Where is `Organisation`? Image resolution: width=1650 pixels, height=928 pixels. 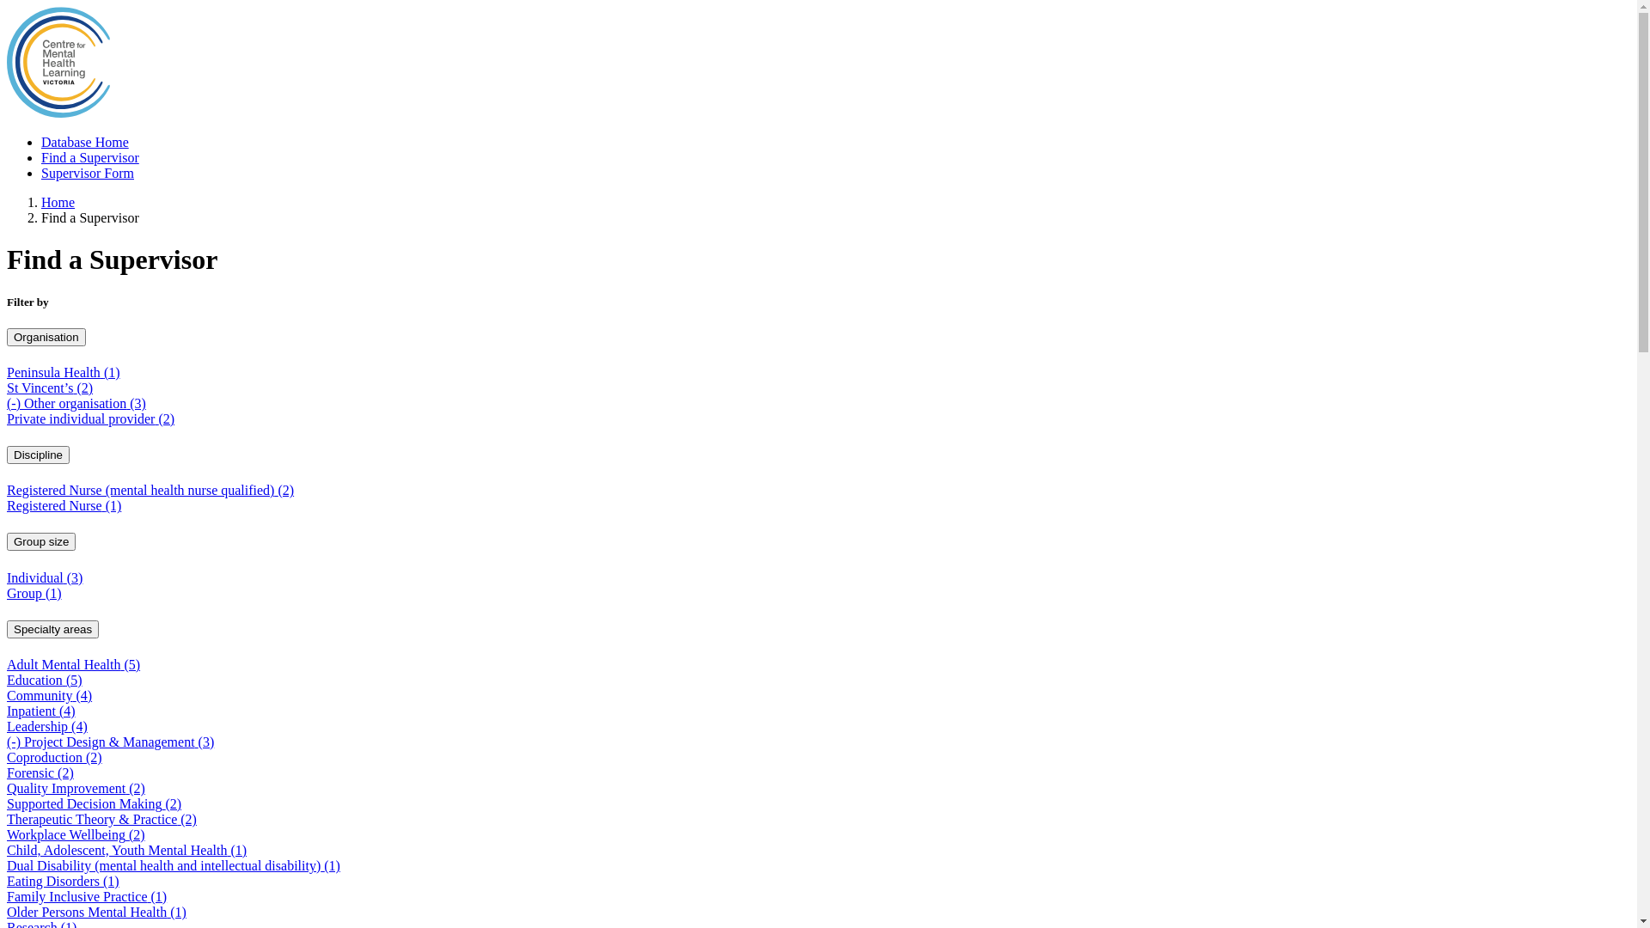 Organisation is located at coordinates (46, 337).